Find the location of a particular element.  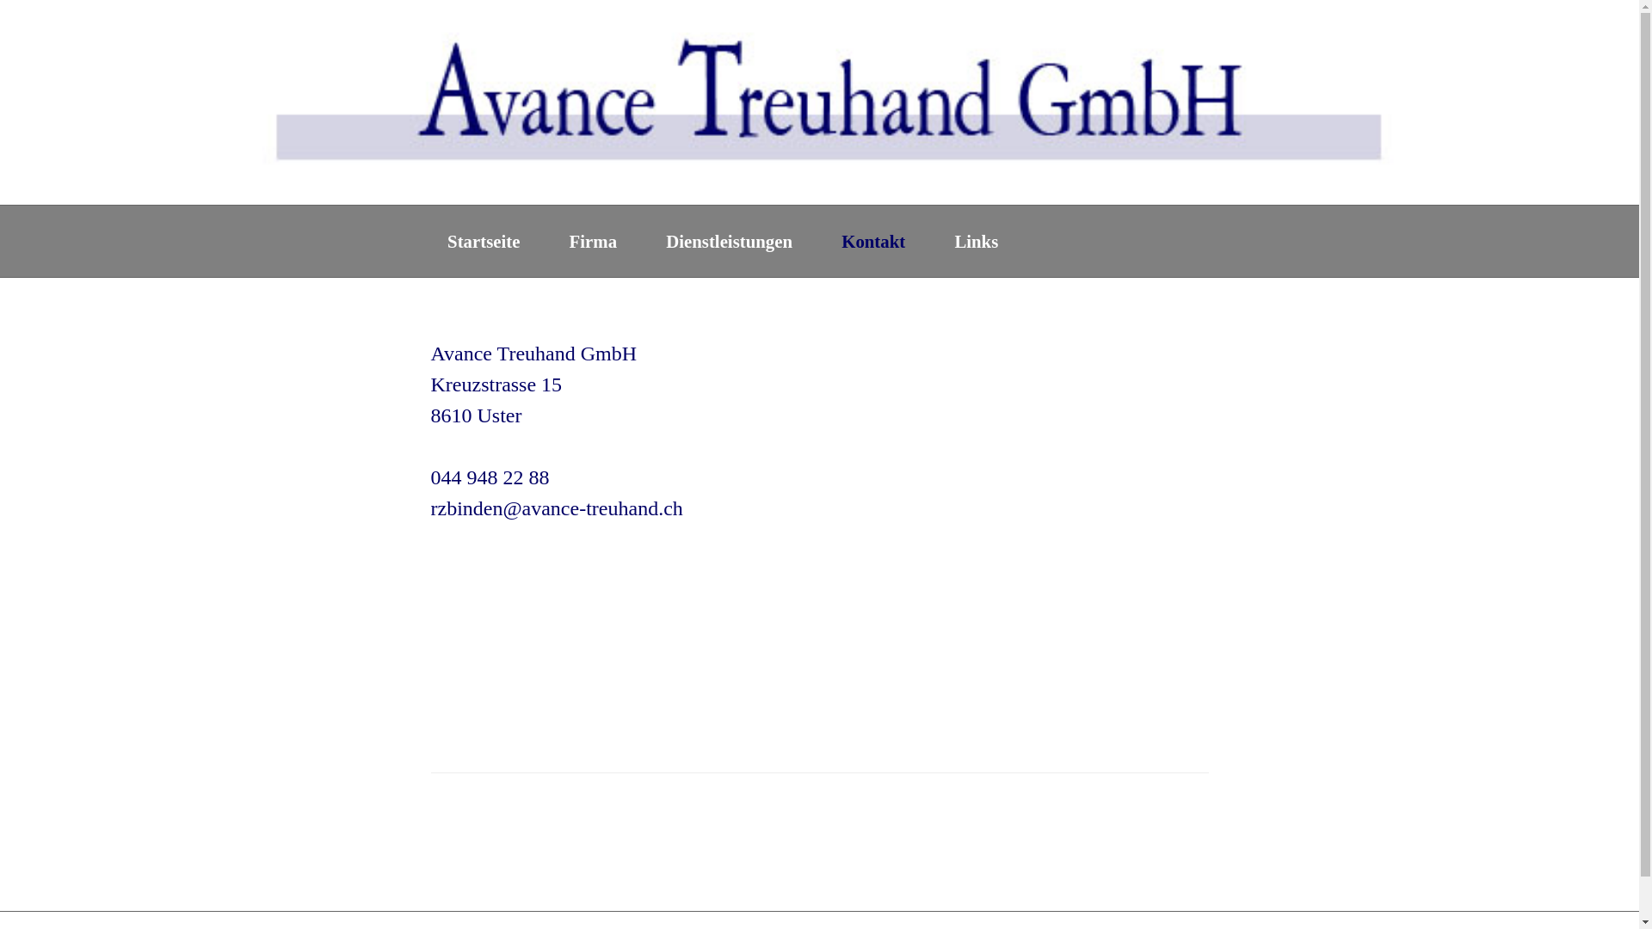

Kontakt is located at coordinates (873, 242).